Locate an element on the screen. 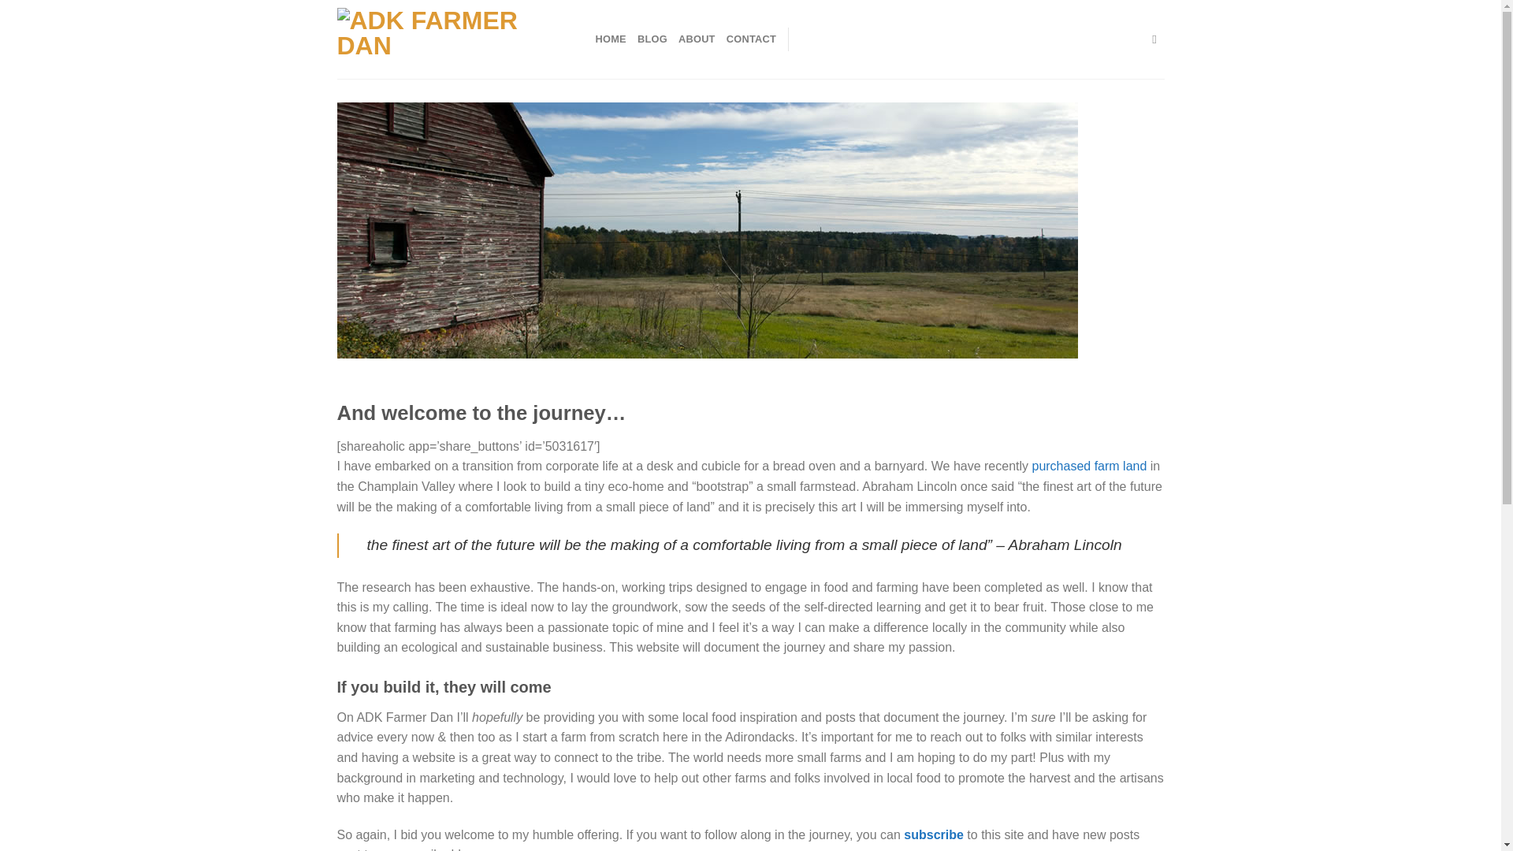 This screenshot has height=851, width=1513. HOME is located at coordinates (611, 39).